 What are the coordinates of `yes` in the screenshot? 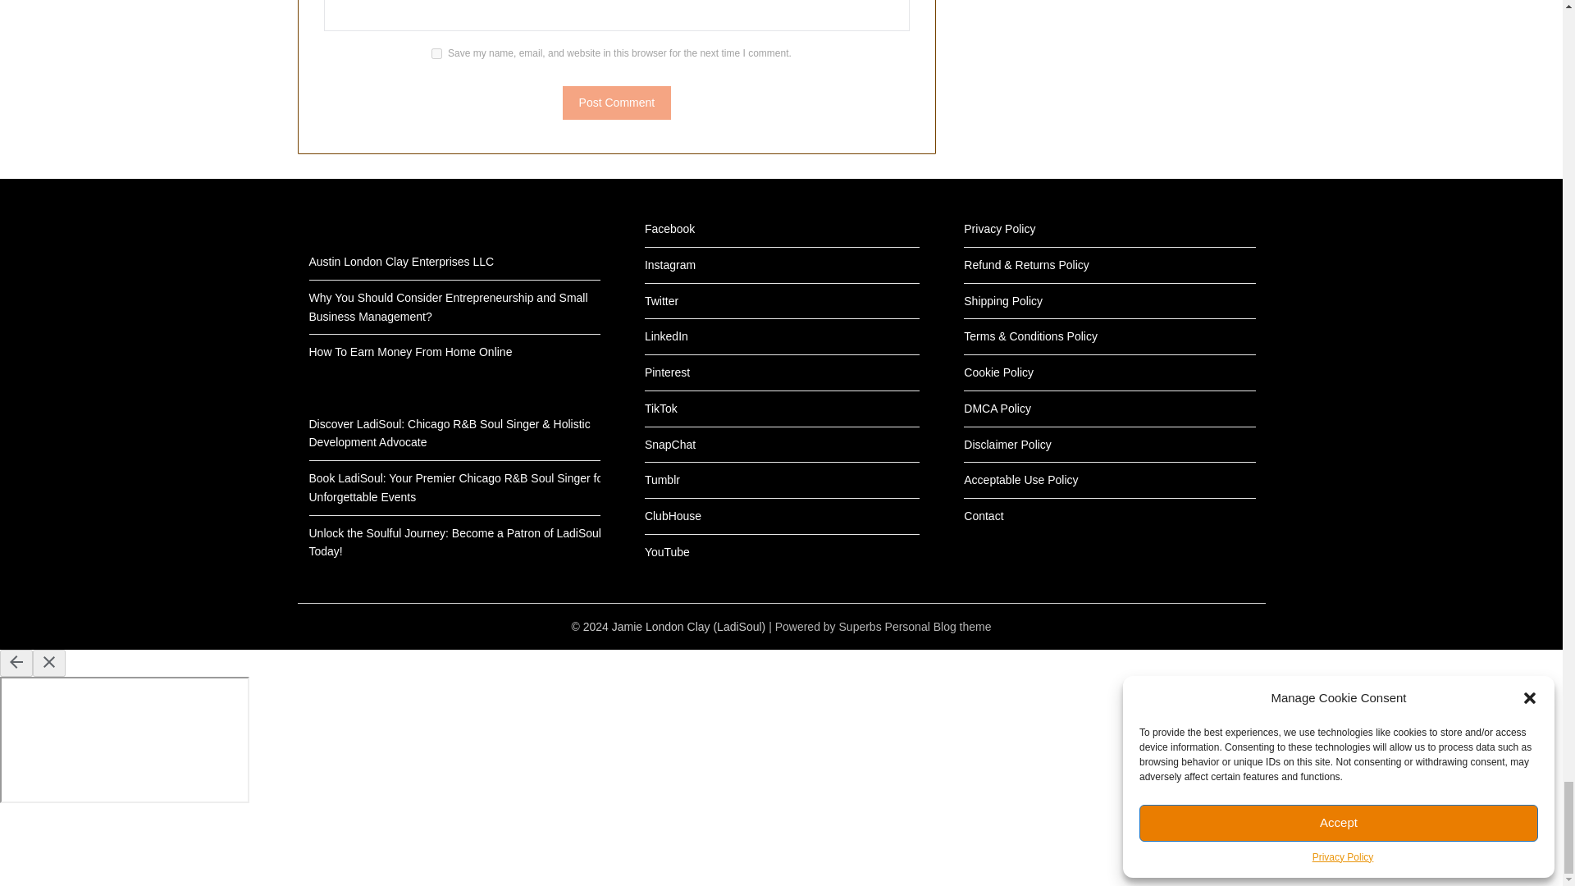 It's located at (436, 54).